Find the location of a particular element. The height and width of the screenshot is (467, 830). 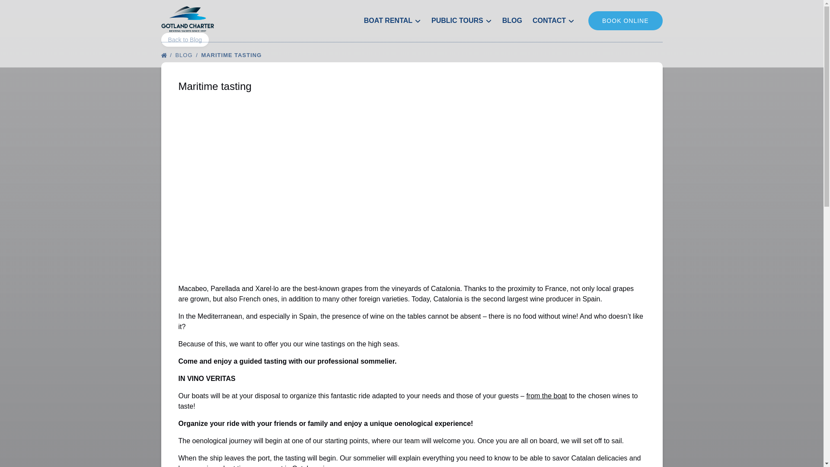

Back to Blog is located at coordinates (185, 40).